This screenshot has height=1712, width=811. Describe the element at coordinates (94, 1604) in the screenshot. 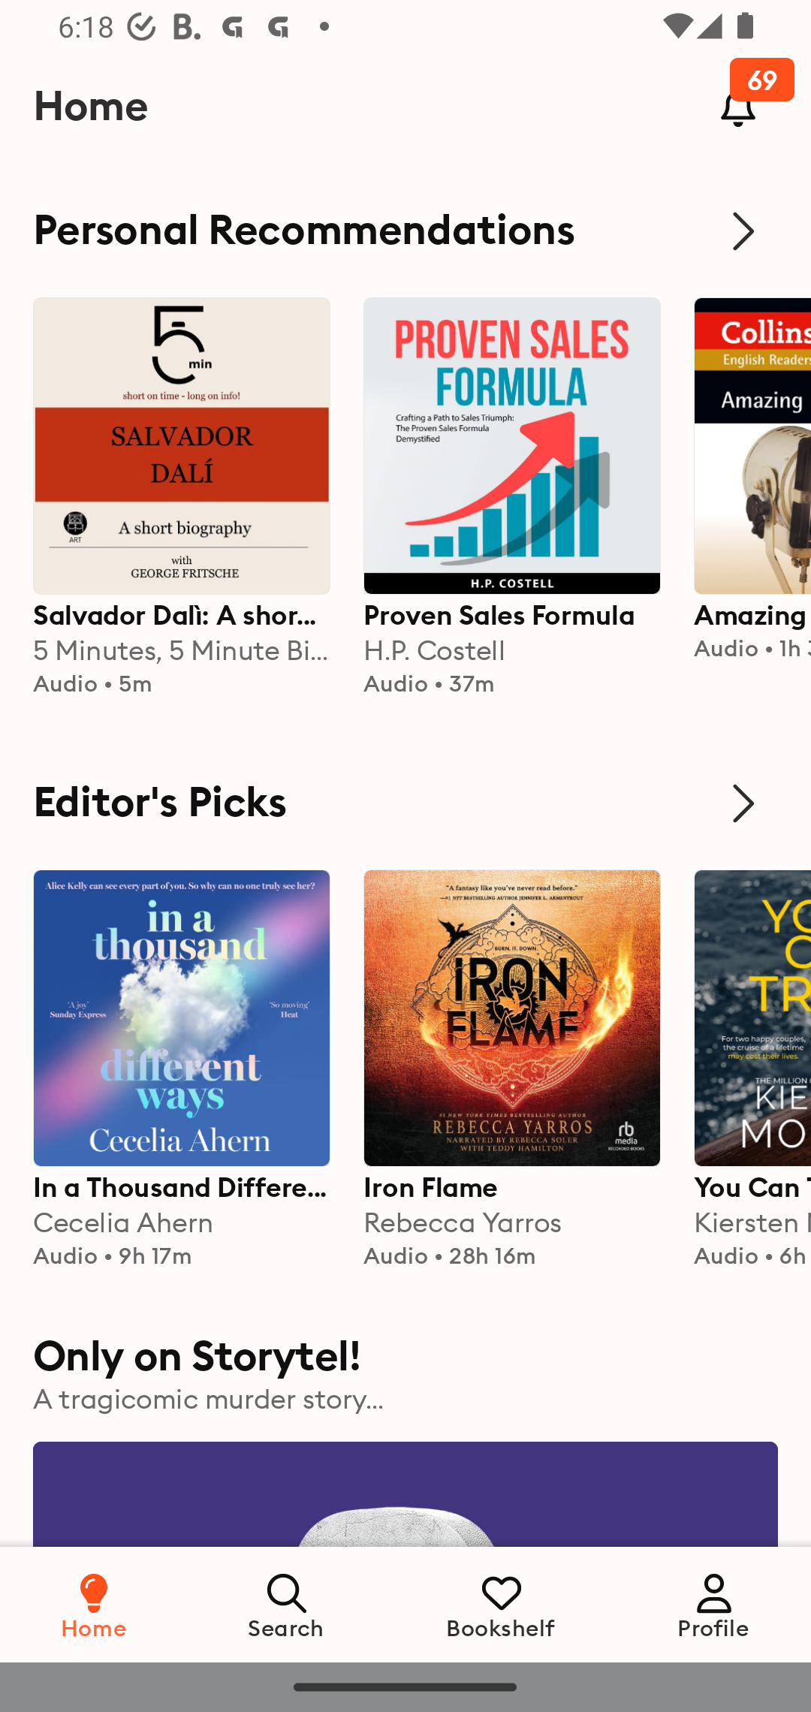

I see `Home` at that location.